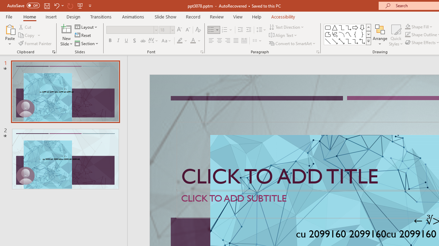 The height and width of the screenshot is (246, 439). I want to click on New Slide, so click(67, 35).